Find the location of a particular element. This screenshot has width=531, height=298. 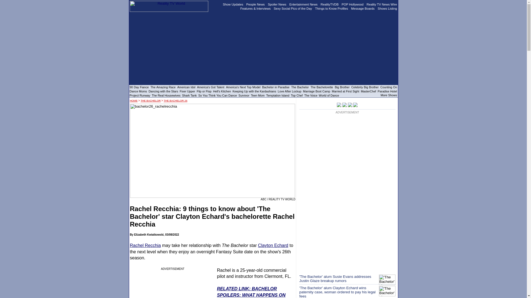

The Bachelorette is located at coordinates (322, 87).